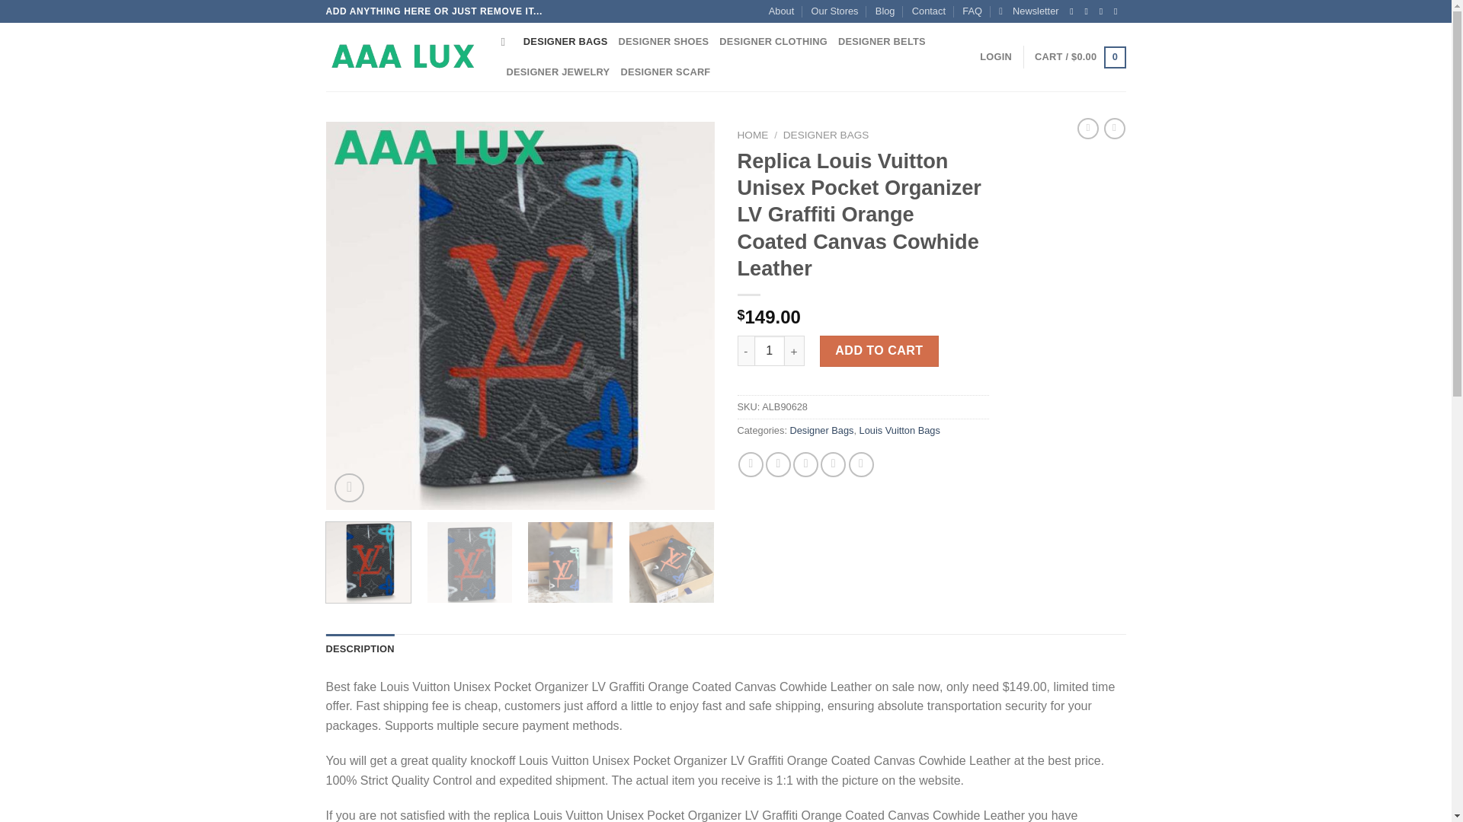 Image resolution: width=1463 pixels, height=822 pixels. What do you see at coordinates (835, 11) in the screenshot?
I see `Our Stores` at bounding box center [835, 11].